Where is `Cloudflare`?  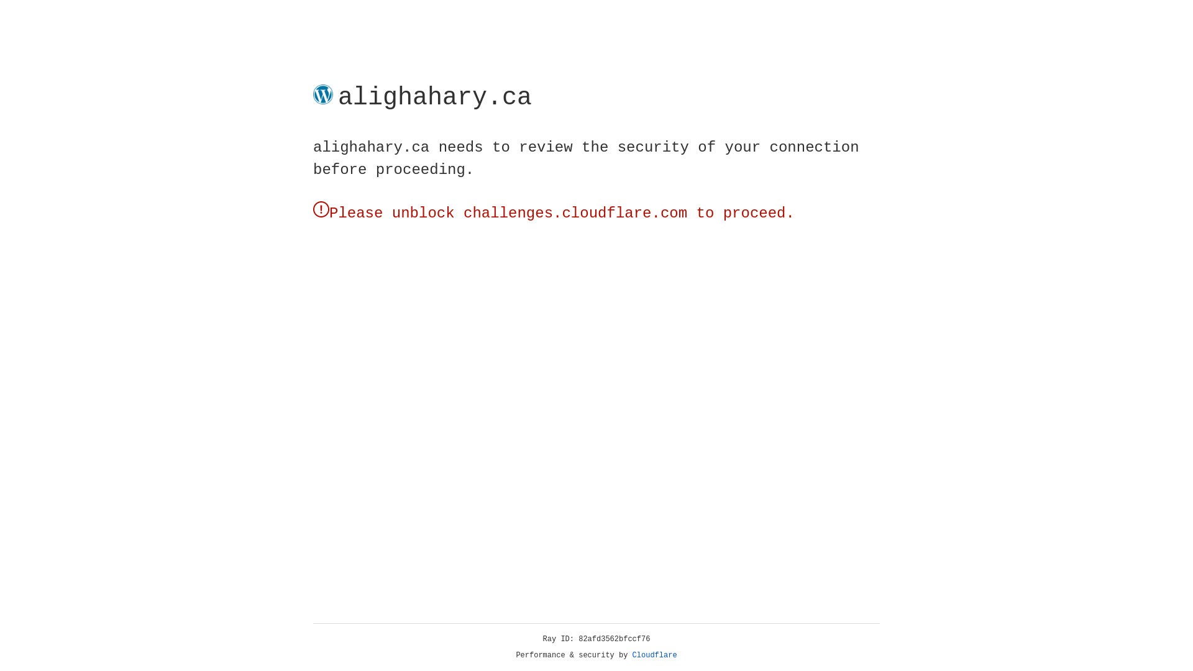
Cloudflare is located at coordinates (655, 655).